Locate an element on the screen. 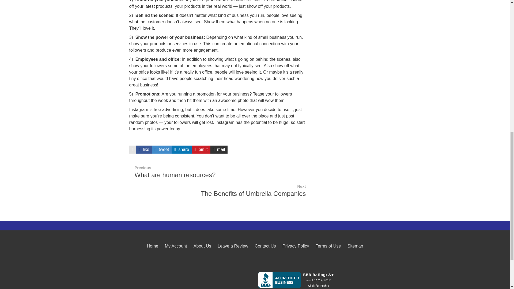 This screenshot has width=514, height=289. How Can Instagram Help Your Small Business? is located at coordinates (144, 149).